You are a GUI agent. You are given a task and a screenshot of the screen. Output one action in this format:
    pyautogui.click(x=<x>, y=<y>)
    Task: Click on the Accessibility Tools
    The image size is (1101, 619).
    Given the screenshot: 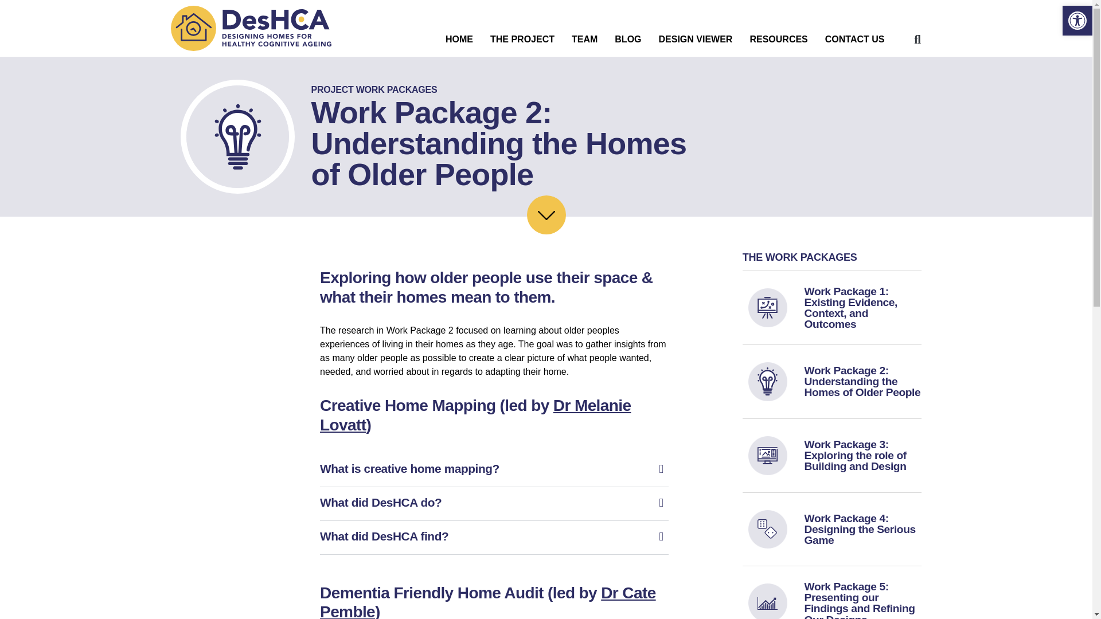 What is the action you would take?
    pyautogui.click(x=1077, y=21)
    